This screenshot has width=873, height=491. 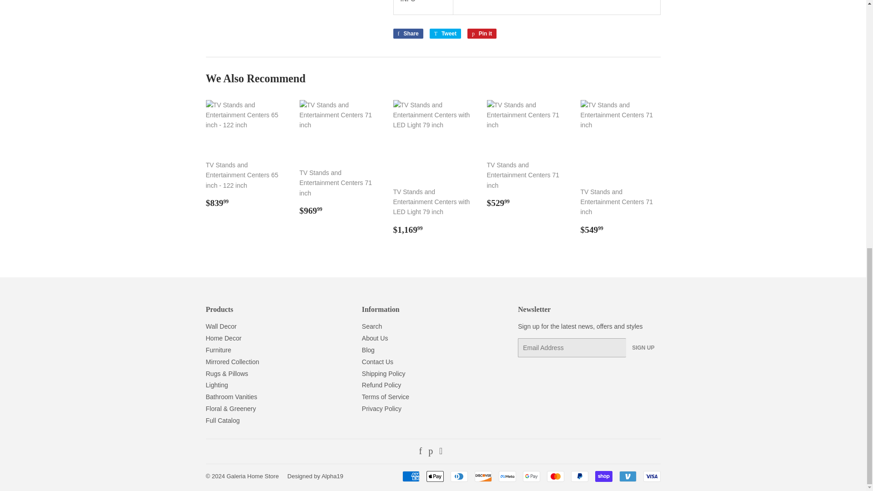 I want to click on PayPal, so click(x=579, y=476).